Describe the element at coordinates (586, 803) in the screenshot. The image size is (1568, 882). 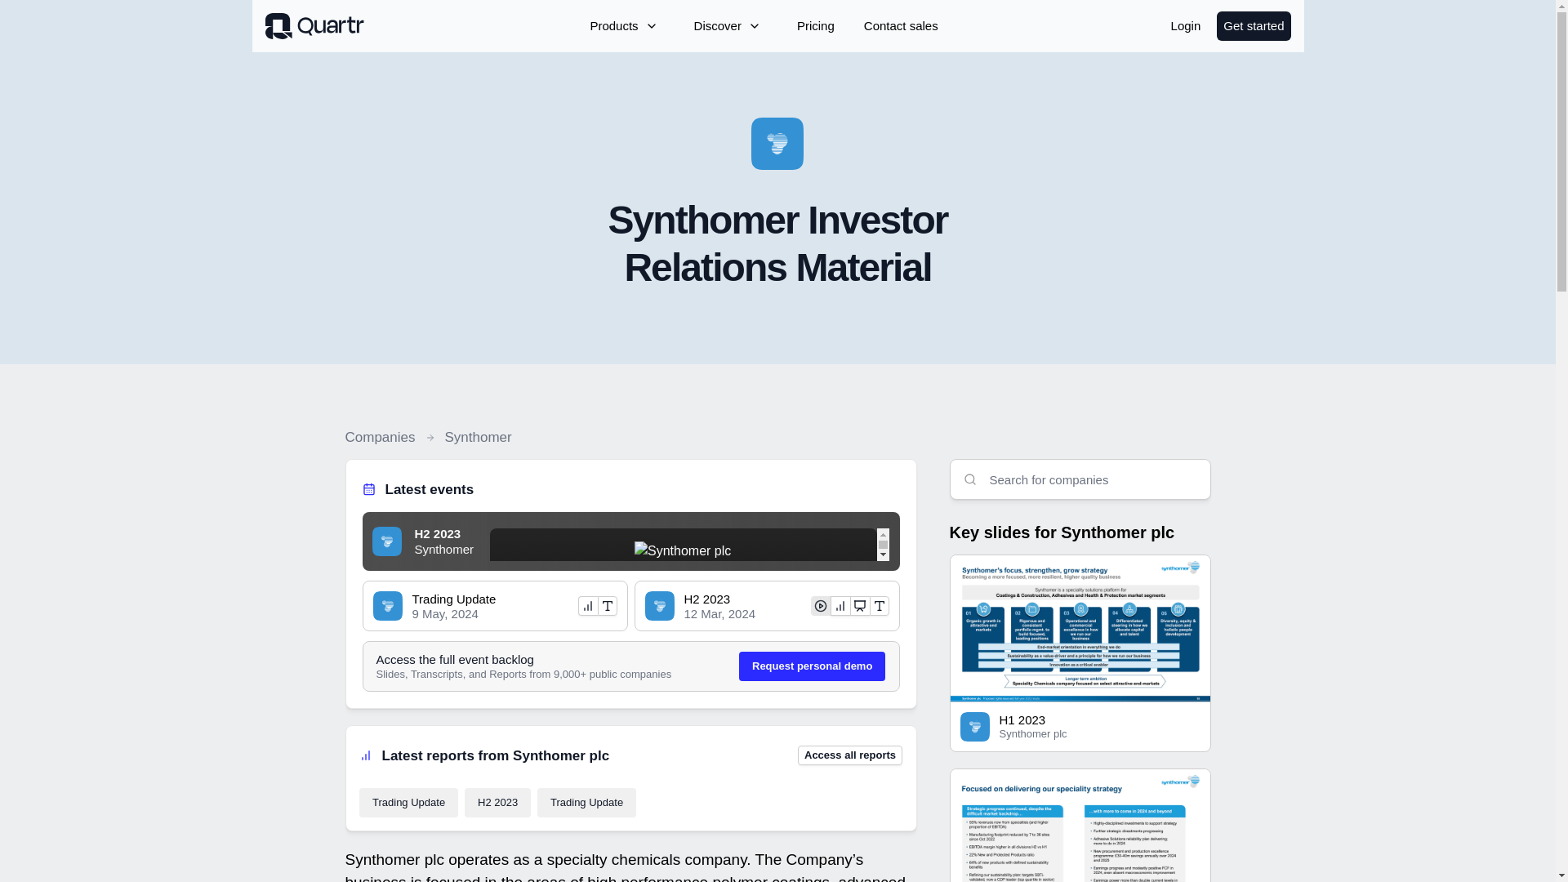
I see `Trading Update` at that location.